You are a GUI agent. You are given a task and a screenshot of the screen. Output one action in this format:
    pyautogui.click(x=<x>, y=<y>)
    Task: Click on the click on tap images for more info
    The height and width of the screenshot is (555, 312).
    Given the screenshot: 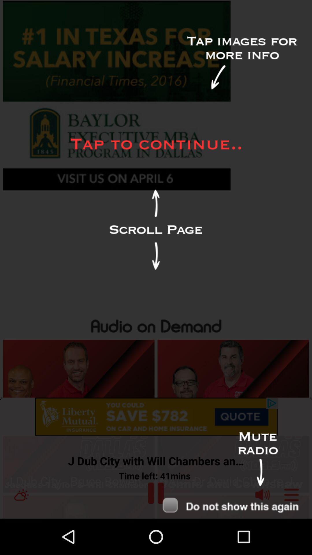 What is the action you would take?
    pyautogui.click(x=242, y=63)
    